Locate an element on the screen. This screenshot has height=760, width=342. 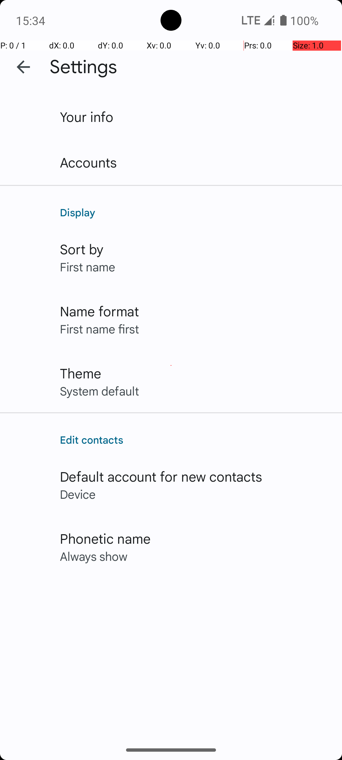
Name format is located at coordinates (99, 311).